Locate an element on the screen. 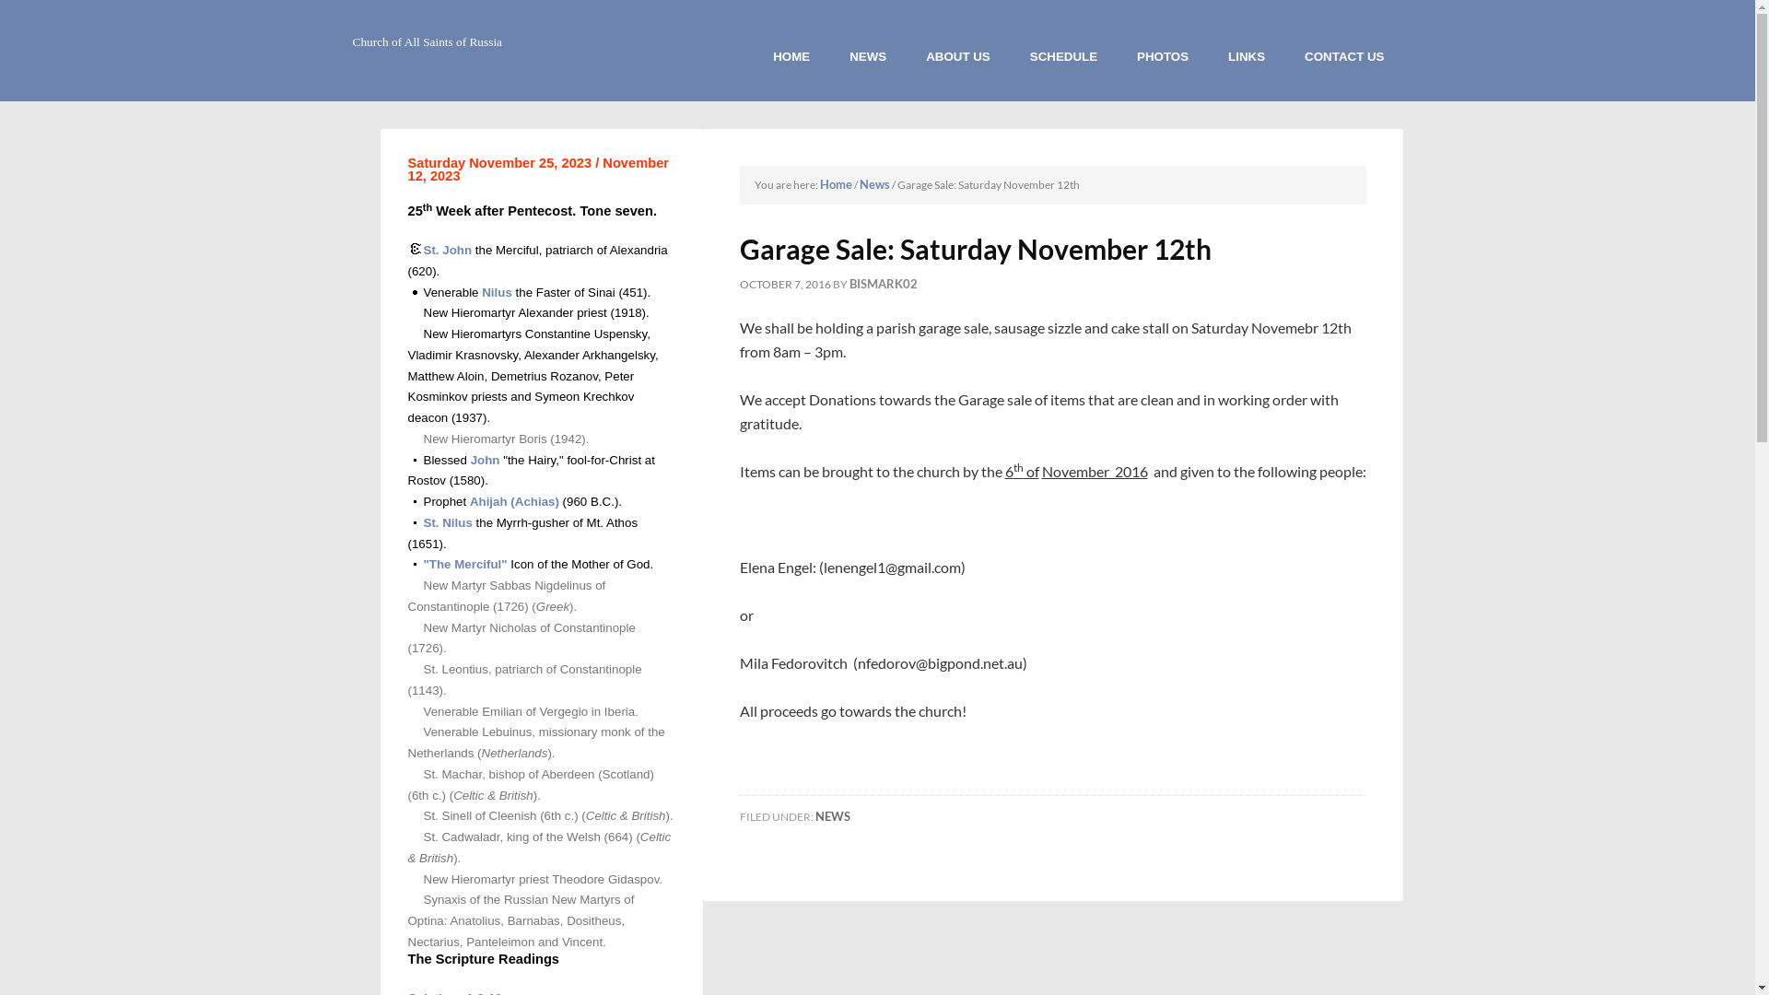 This screenshot has height=995, width=1769. St. Nilus is located at coordinates (448, 523).